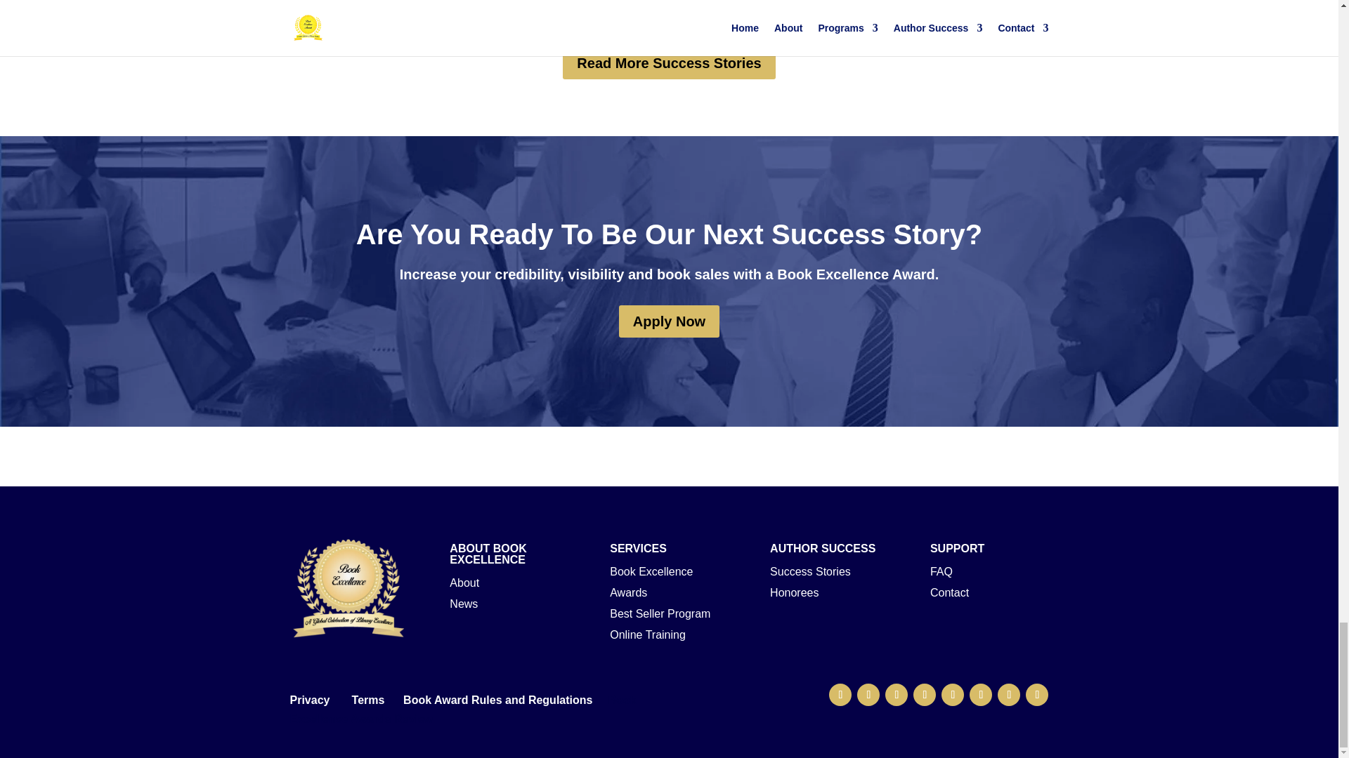  What do you see at coordinates (953, 695) in the screenshot?
I see `Follow on Pinterest` at bounding box center [953, 695].